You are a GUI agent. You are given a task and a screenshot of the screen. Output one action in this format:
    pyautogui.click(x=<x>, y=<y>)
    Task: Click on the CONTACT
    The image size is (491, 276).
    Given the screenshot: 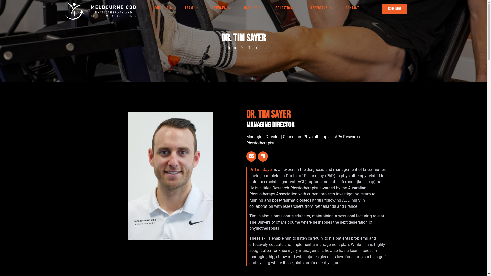 What is the action you would take?
    pyautogui.click(x=352, y=8)
    